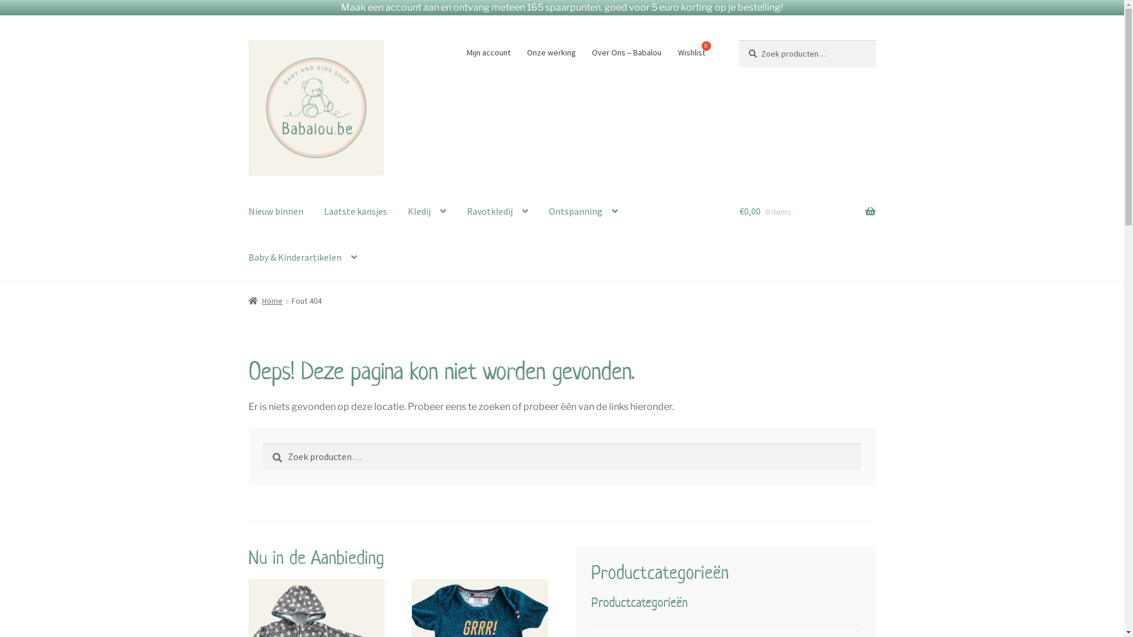  I want to click on Ravotkledij, so click(497, 212).